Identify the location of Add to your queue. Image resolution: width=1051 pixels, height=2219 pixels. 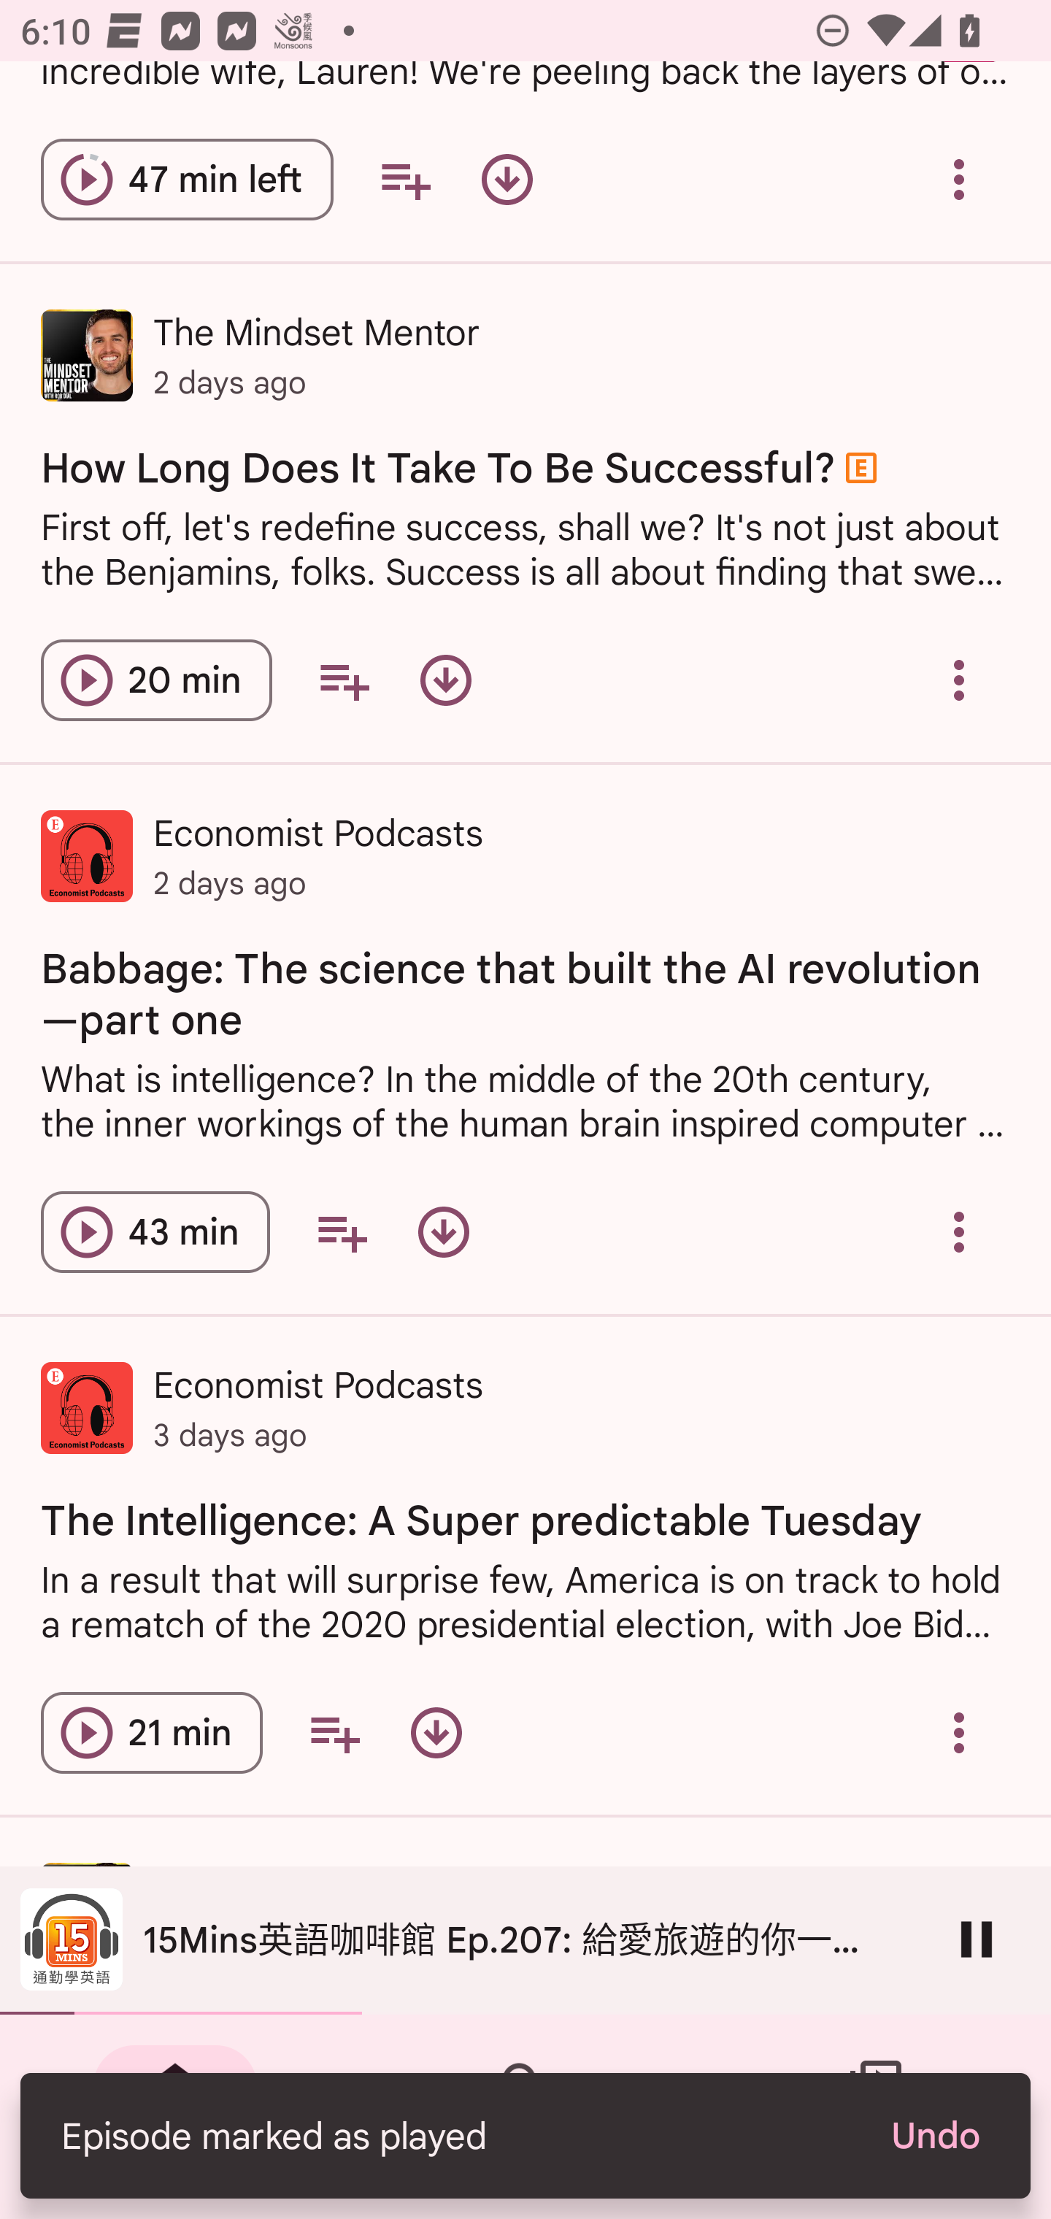
(342, 1232).